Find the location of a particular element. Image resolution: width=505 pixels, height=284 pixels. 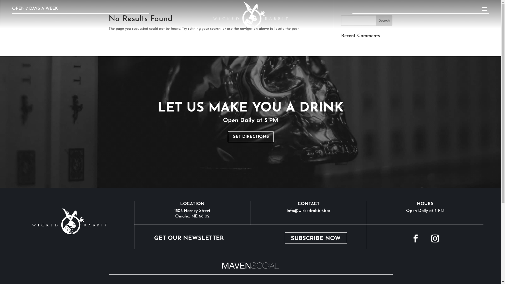

Follow on Facebook is located at coordinates (416, 239).